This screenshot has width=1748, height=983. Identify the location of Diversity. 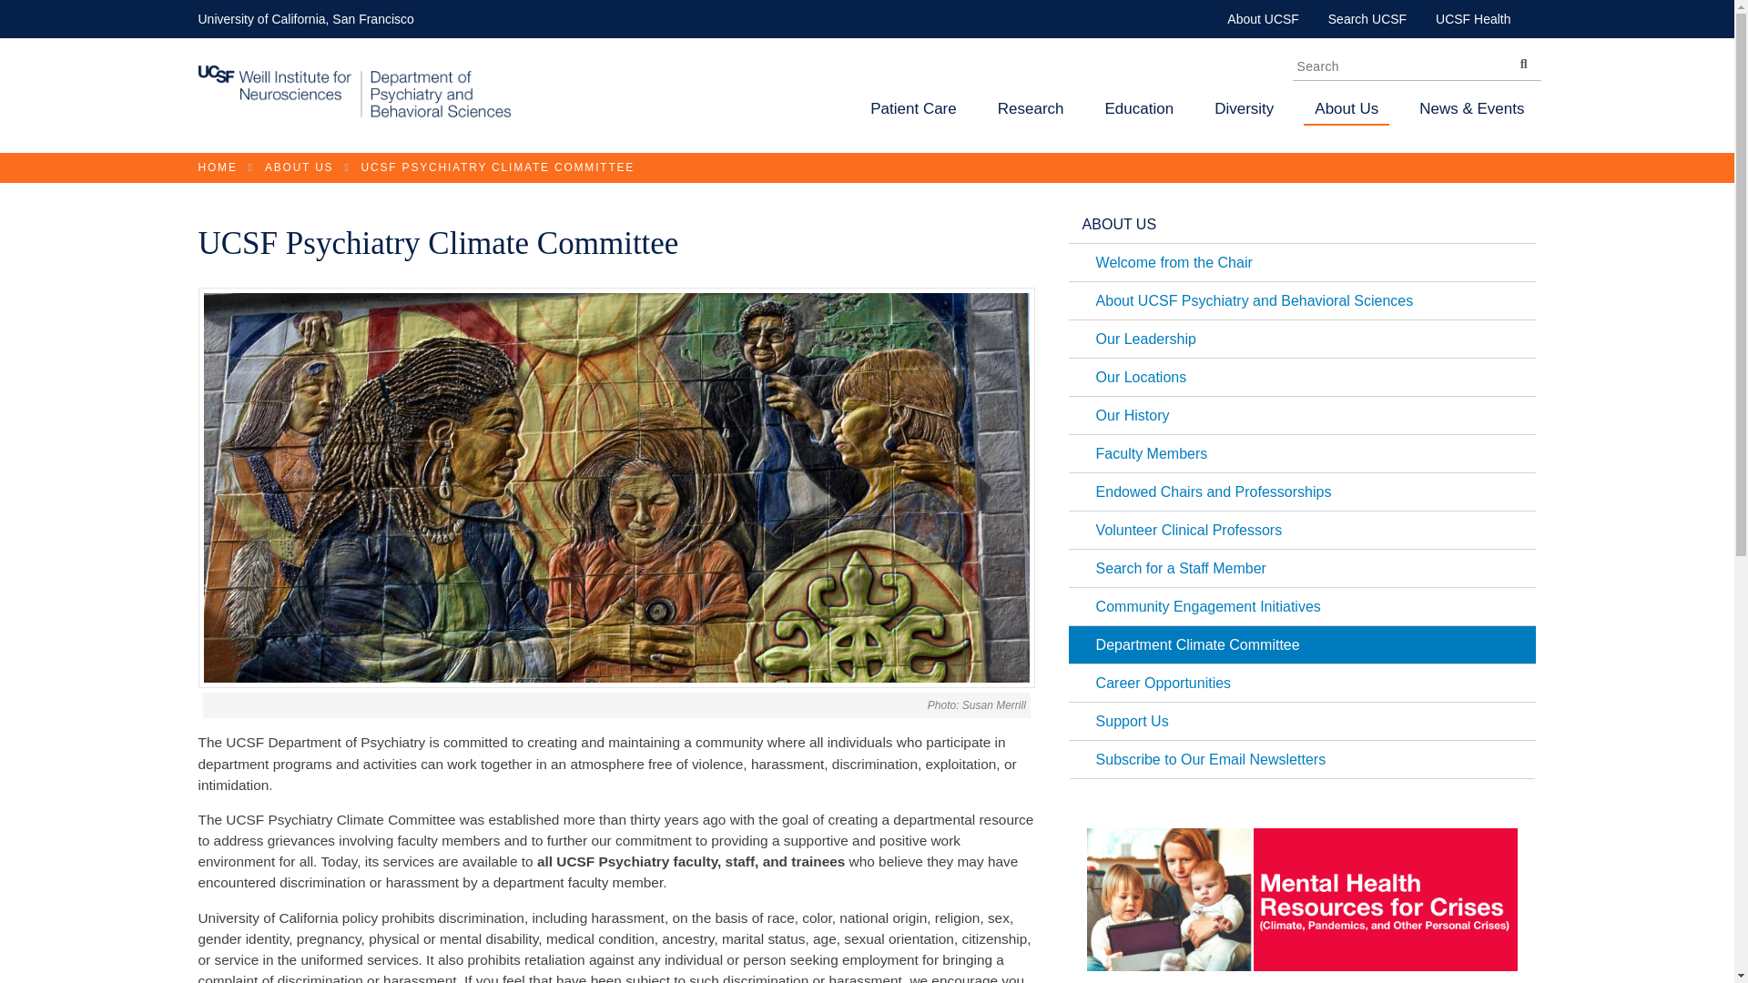
(1244, 113).